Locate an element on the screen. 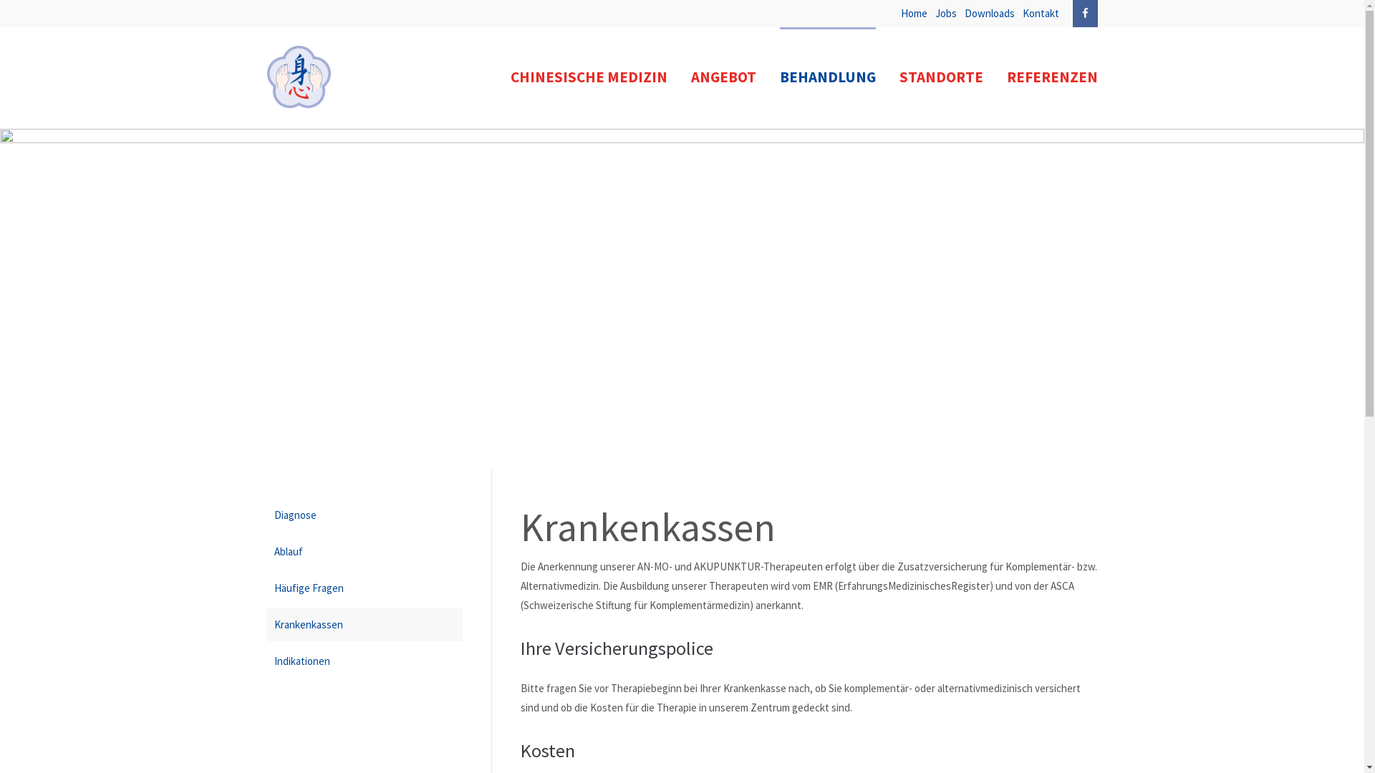 The image size is (1375, 773). STANDORTE is located at coordinates (941, 77).